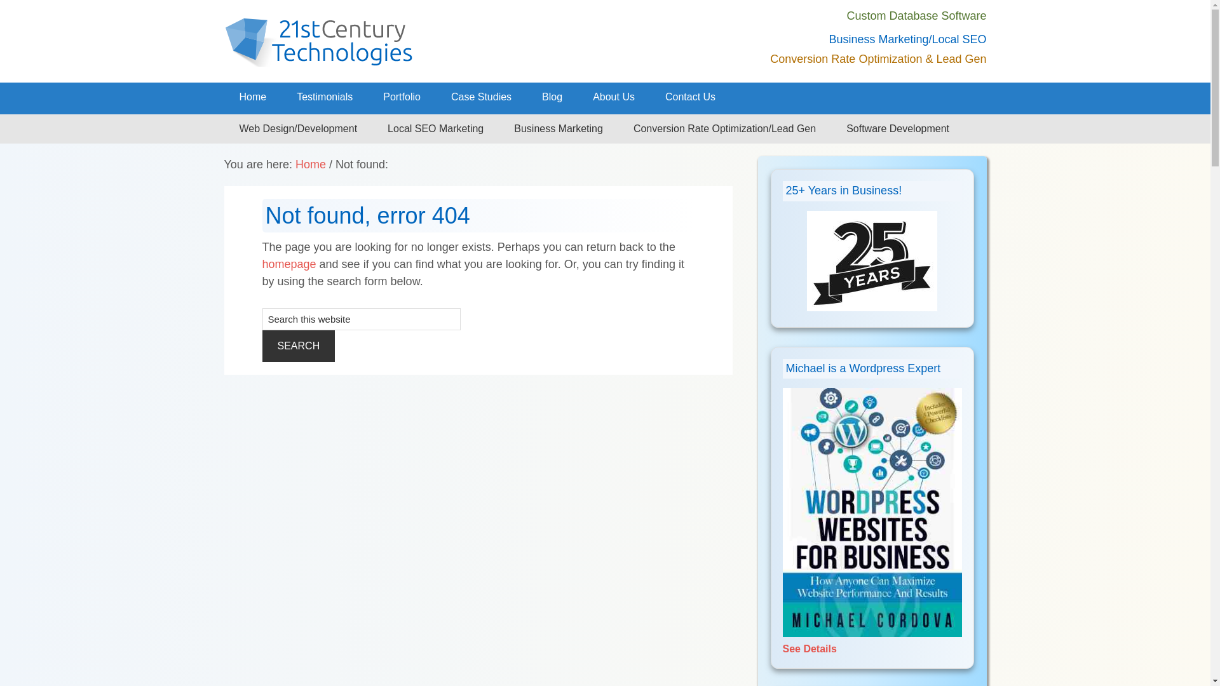  Describe the element at coordinates (482, 97) in the screenshot. I see `Case Studies` at that location.